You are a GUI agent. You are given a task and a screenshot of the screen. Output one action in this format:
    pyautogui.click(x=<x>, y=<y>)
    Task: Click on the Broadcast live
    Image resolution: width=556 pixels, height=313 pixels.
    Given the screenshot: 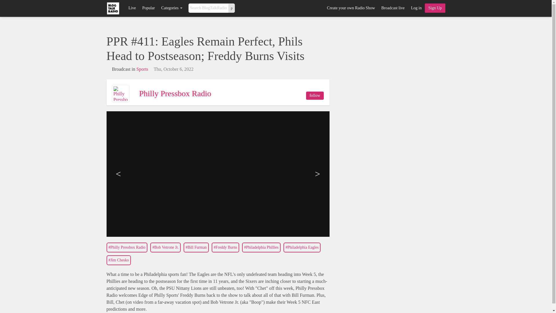 What is the action you would take?
    pyautogui.click(x=393, y=8)
    